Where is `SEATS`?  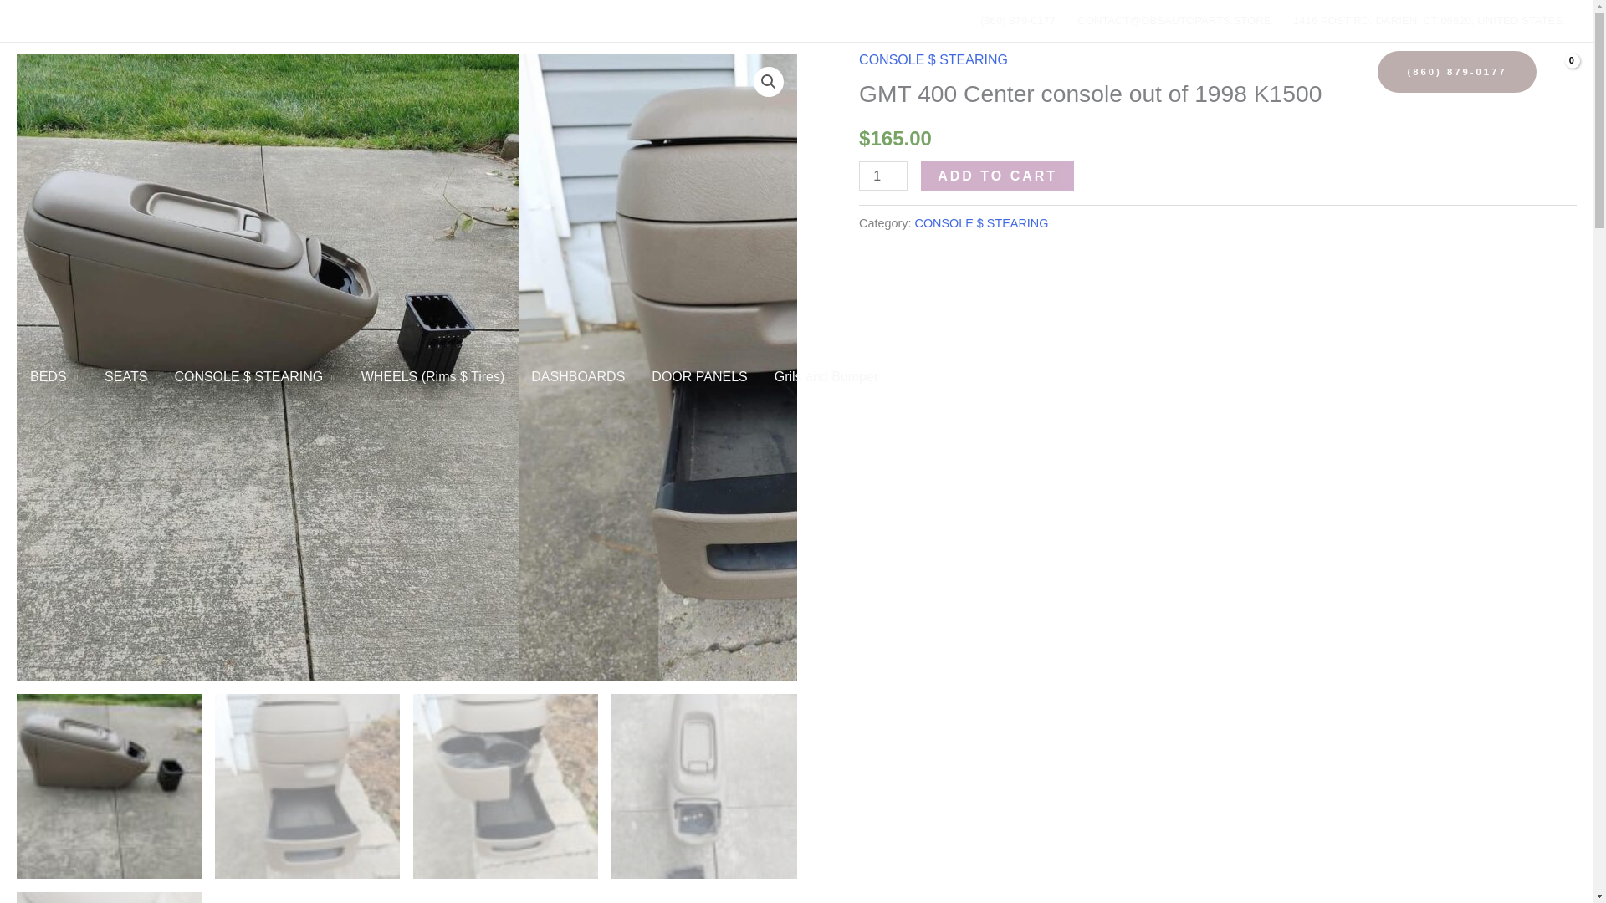 SEATS is located at coordinates (125, 376).